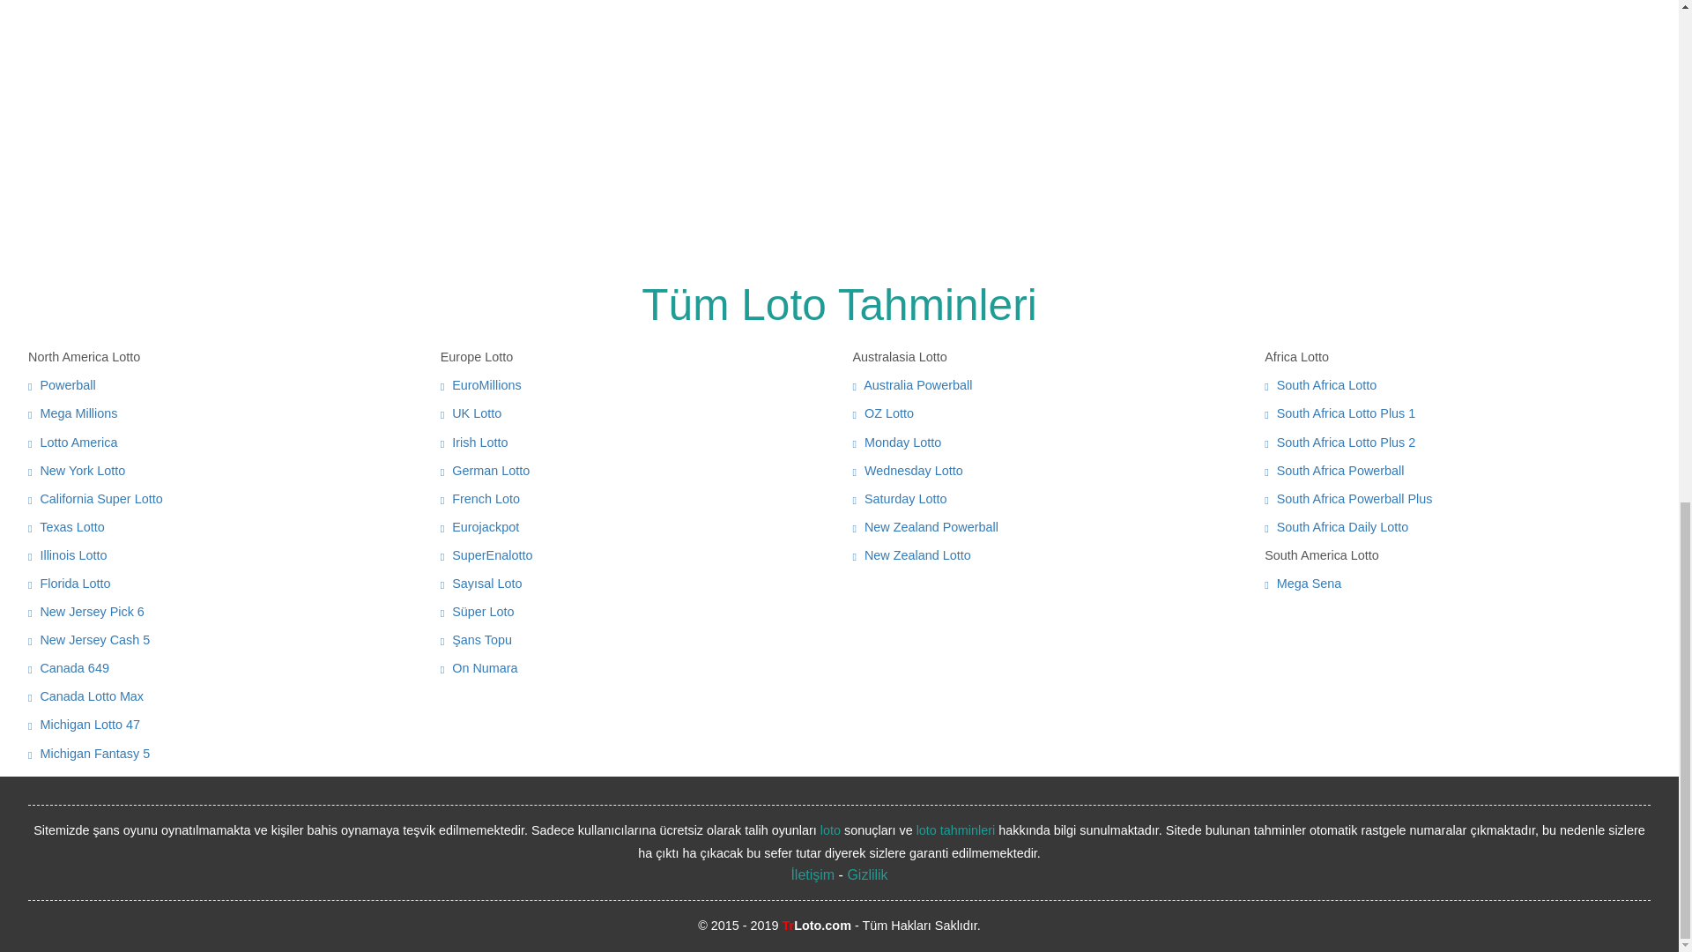 Image resolution: width=1692 pixels, height=952 pixels. What do you see at coordinates (89, 640) in the screenshot?
I see `New Jersey Cash 5` at bounding box center [89, 640].